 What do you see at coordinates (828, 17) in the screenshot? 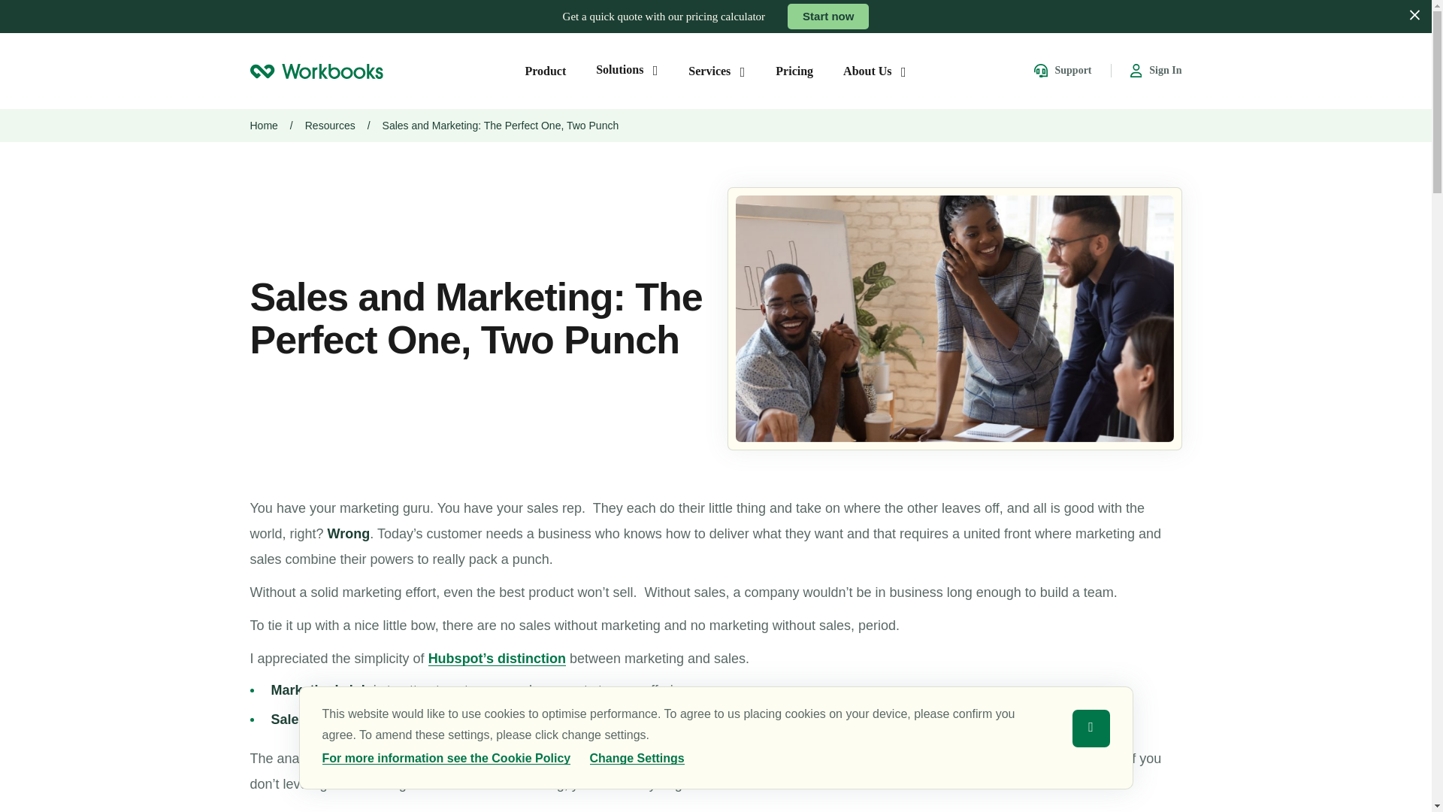
I see `Start now` at bounding box center [828, 17].